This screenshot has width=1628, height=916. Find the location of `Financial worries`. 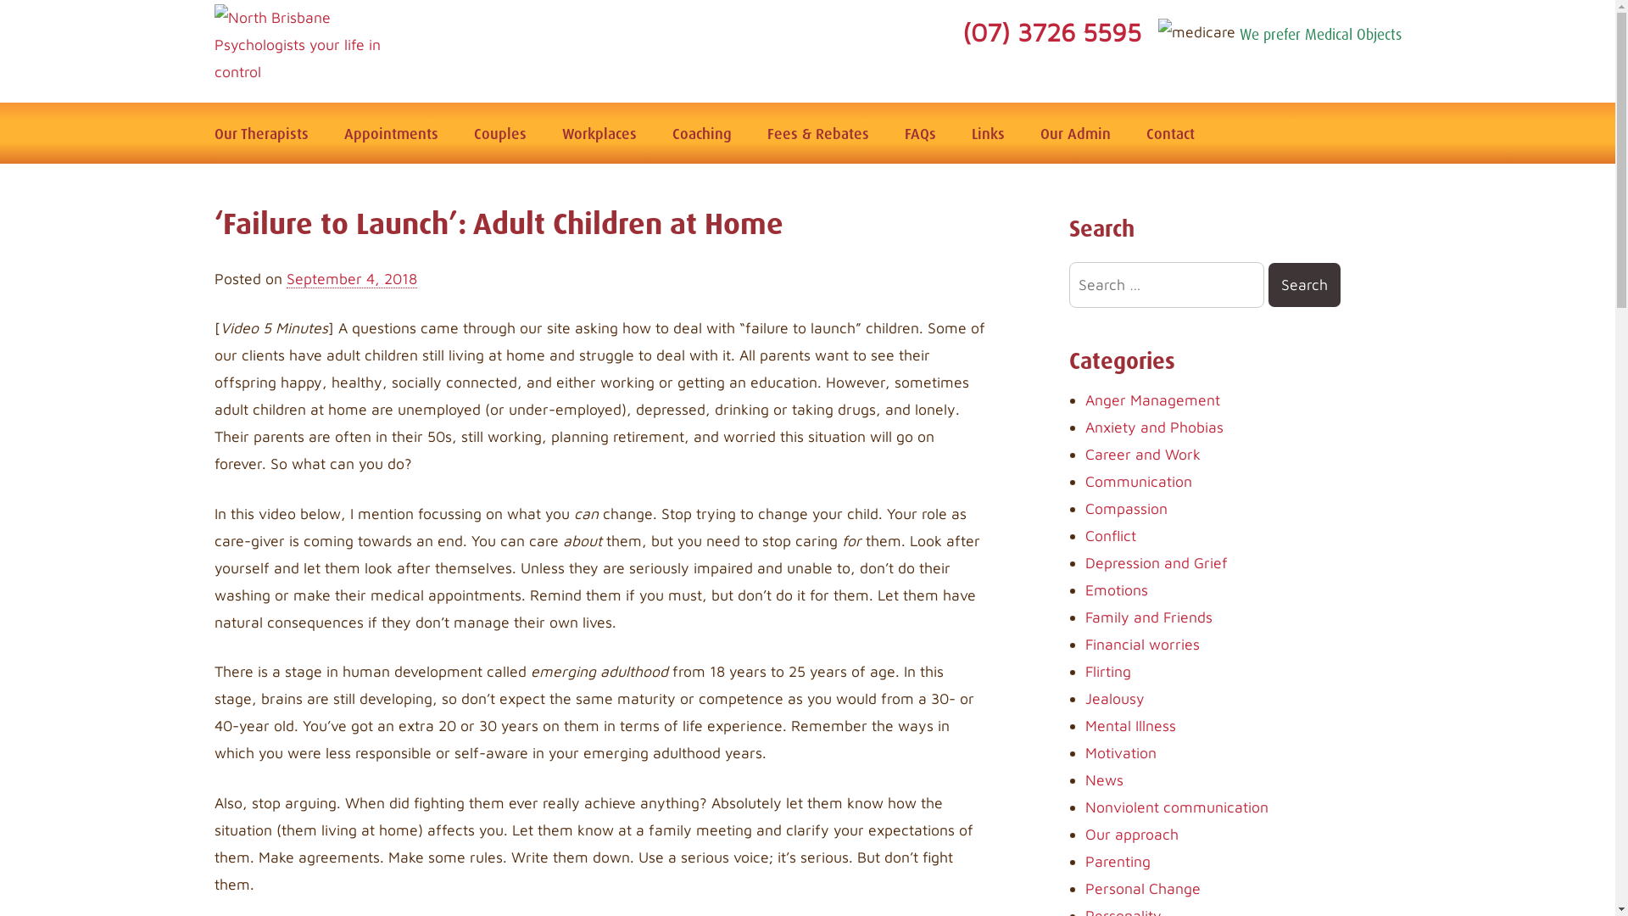

Financial worries is located at coordinates (1143, 644).